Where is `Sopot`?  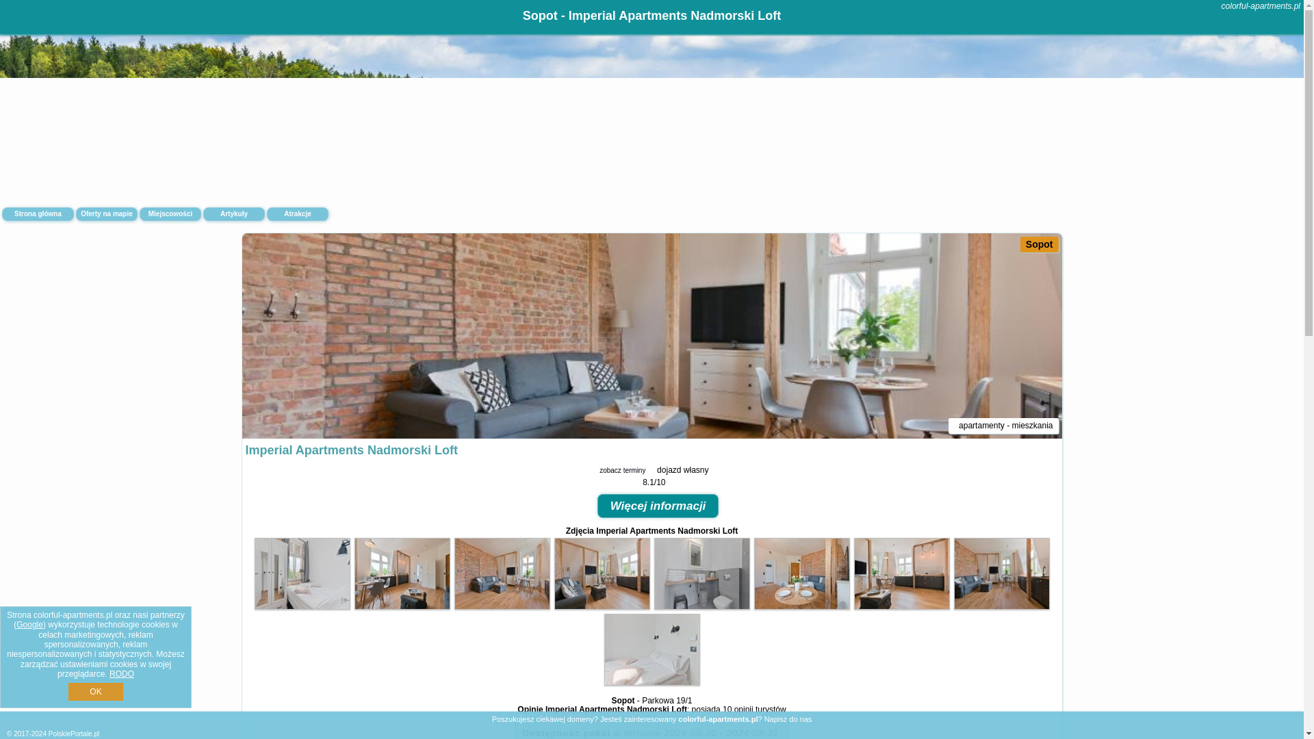 Sopot is located at coordinates (1040, 244).